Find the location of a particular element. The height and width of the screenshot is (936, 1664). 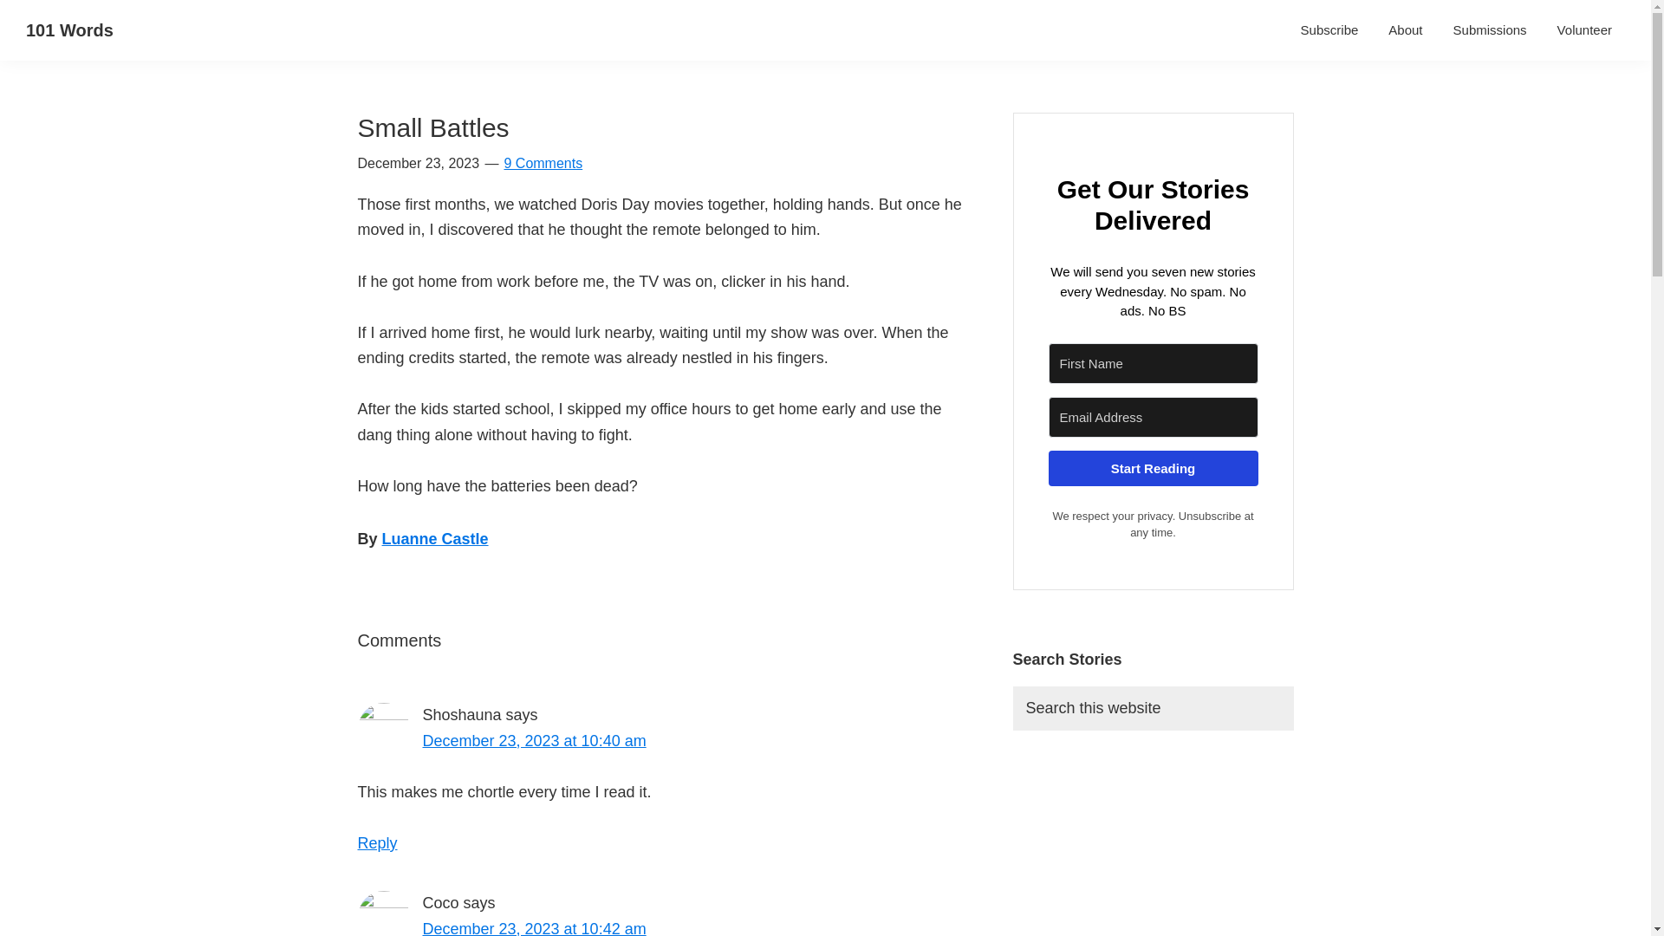

Luanne Castle is located at coordinates (435, 539).